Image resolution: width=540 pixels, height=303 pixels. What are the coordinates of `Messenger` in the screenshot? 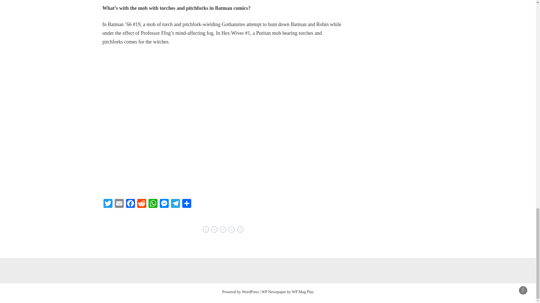 It's located at (164, 204).